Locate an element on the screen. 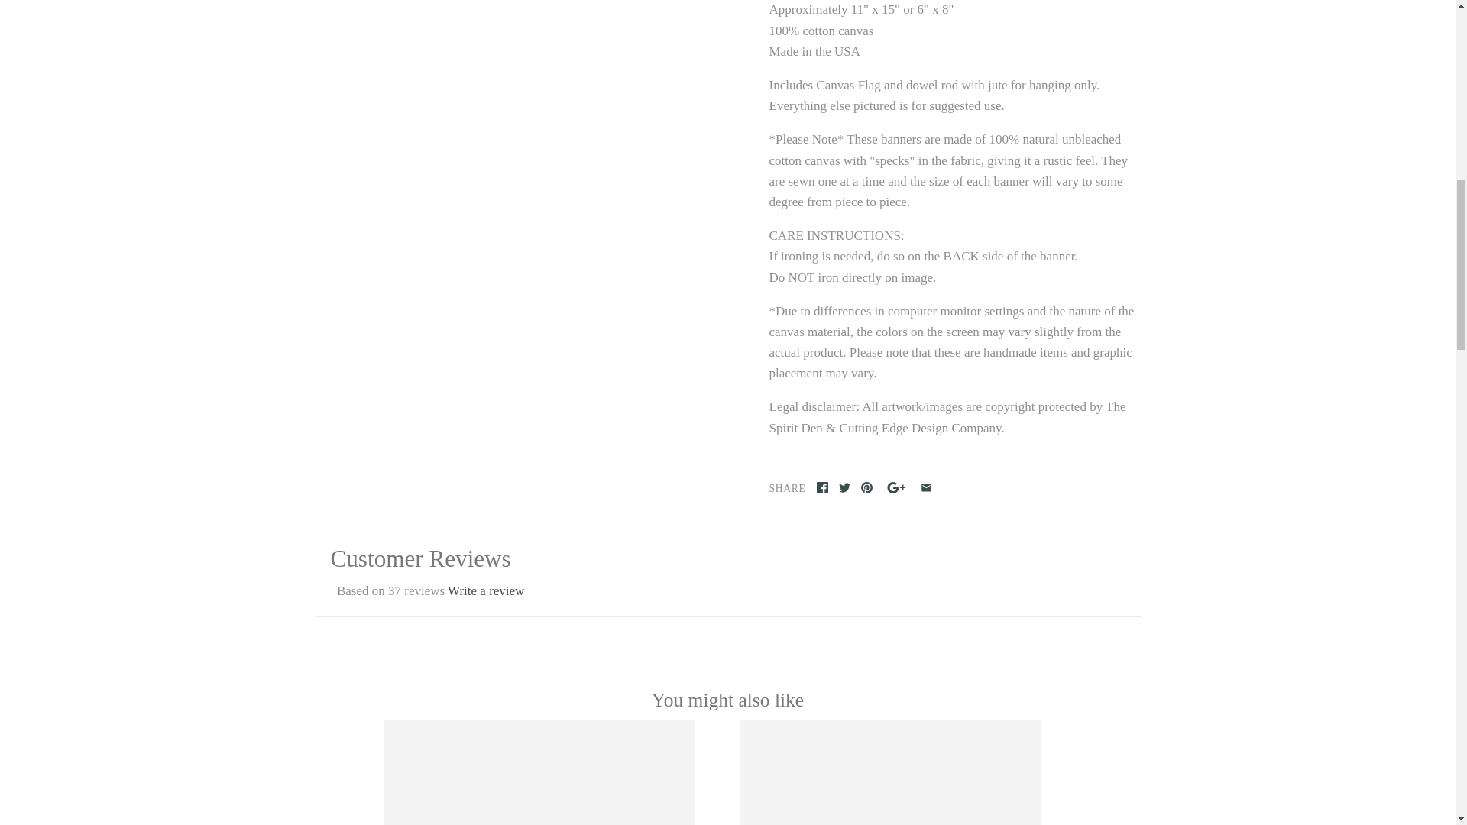 This screenshot has width=1467, height=825. Facebook is located at coordinates (822, 487).